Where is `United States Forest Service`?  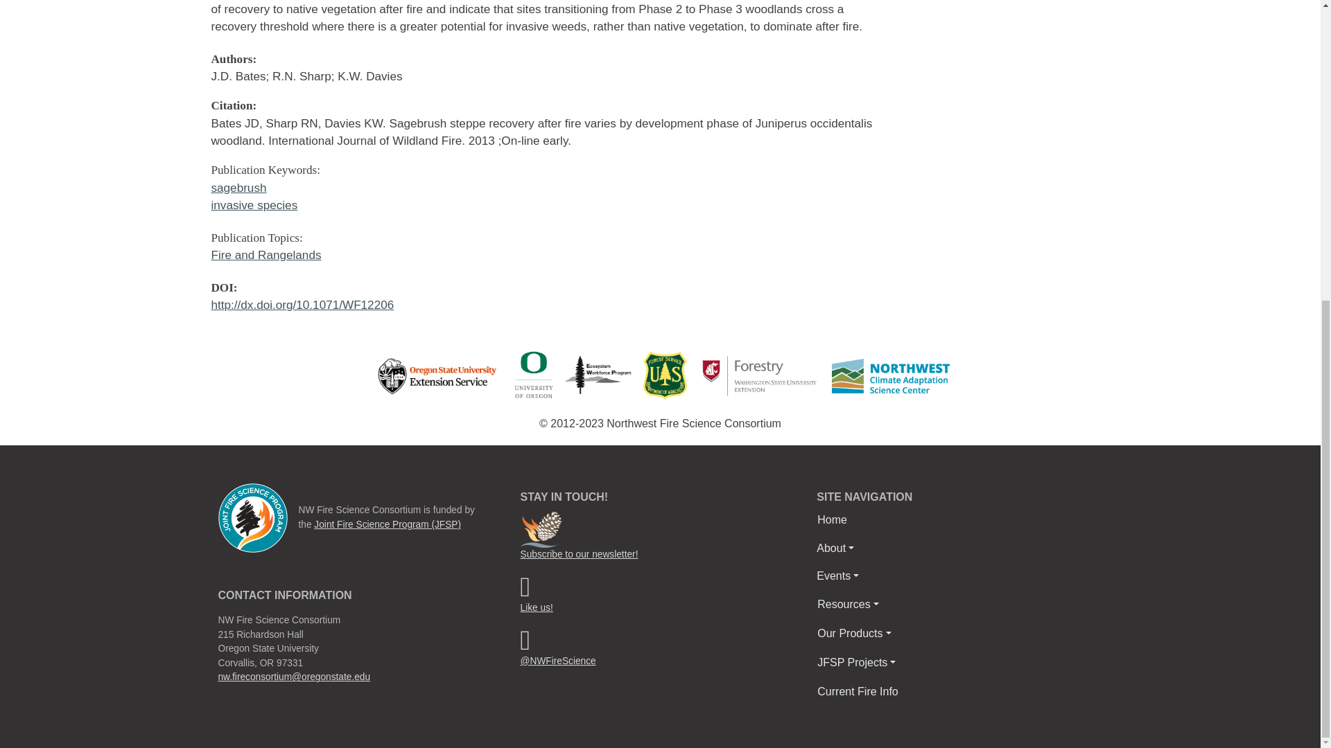 United States Forest Service is located at coordinates (668, 375).